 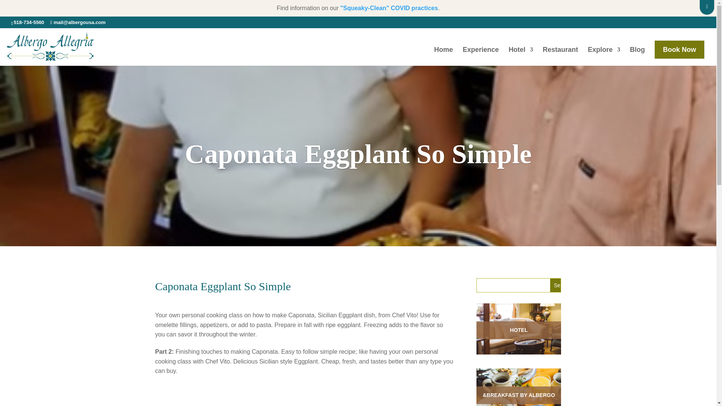 I want to click on Book Now, so click(x=680, y=50).